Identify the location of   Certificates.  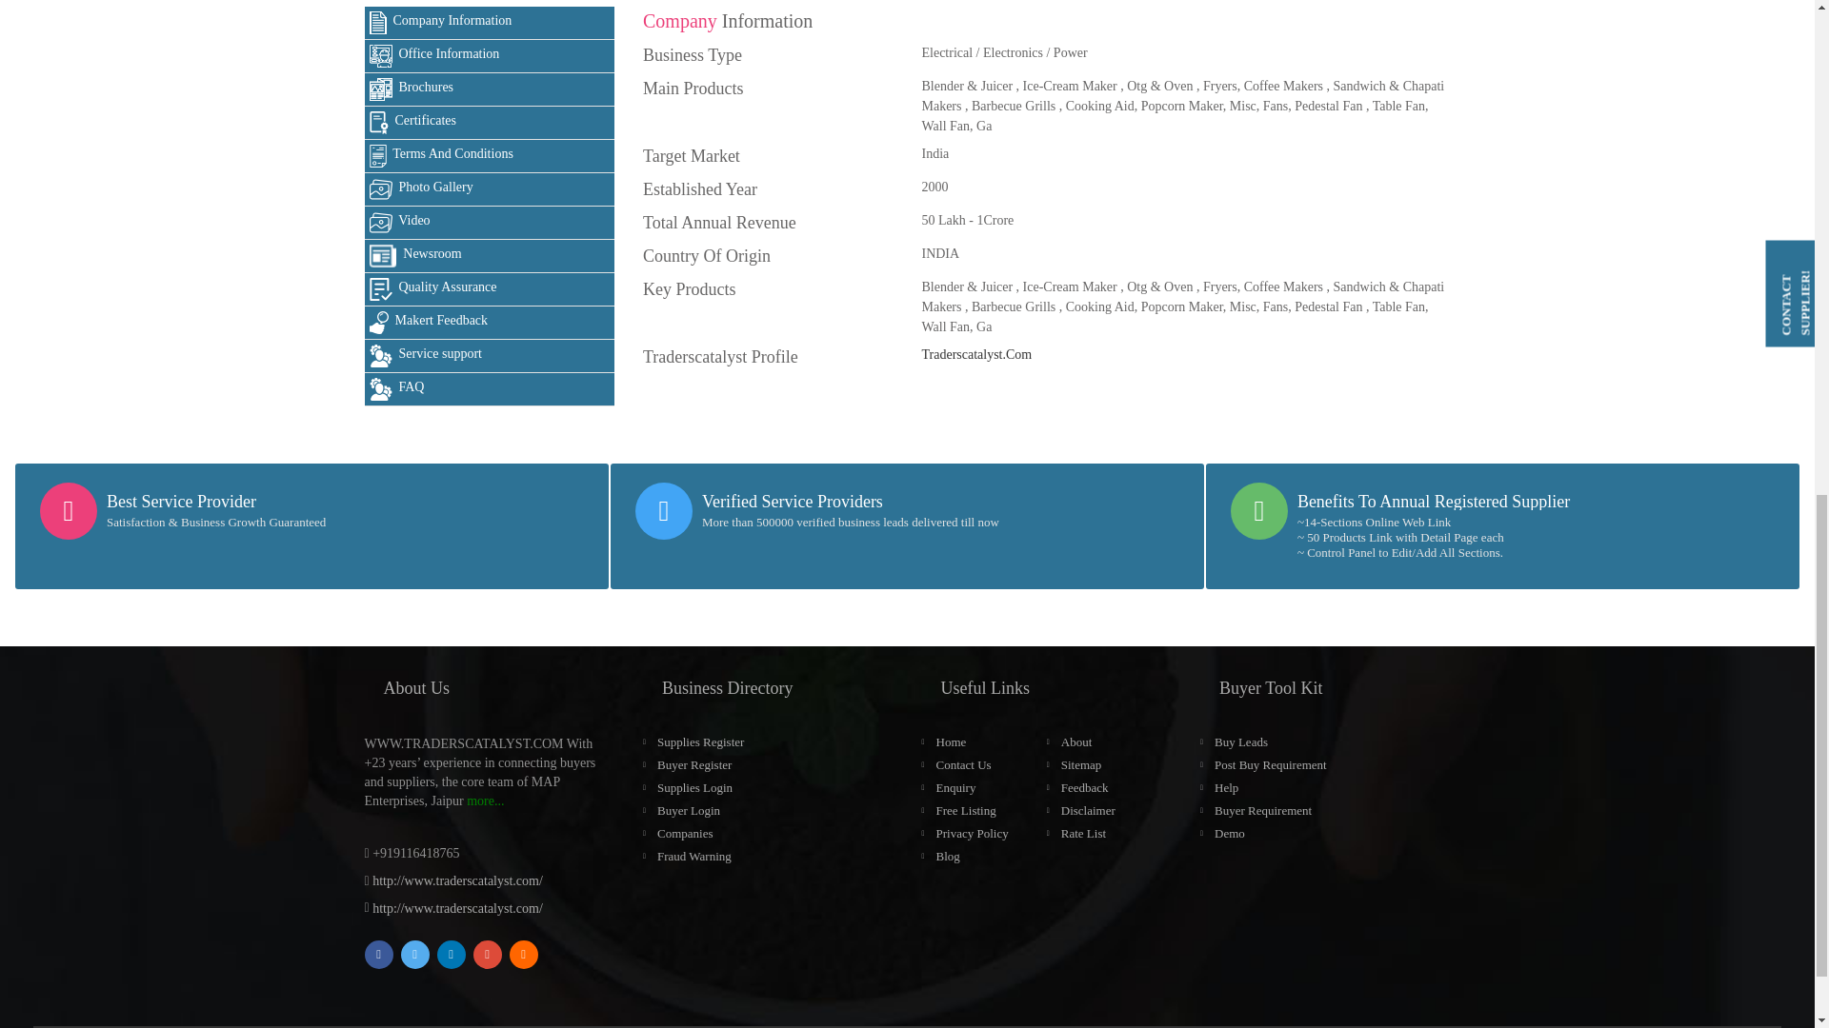
(490, 123).